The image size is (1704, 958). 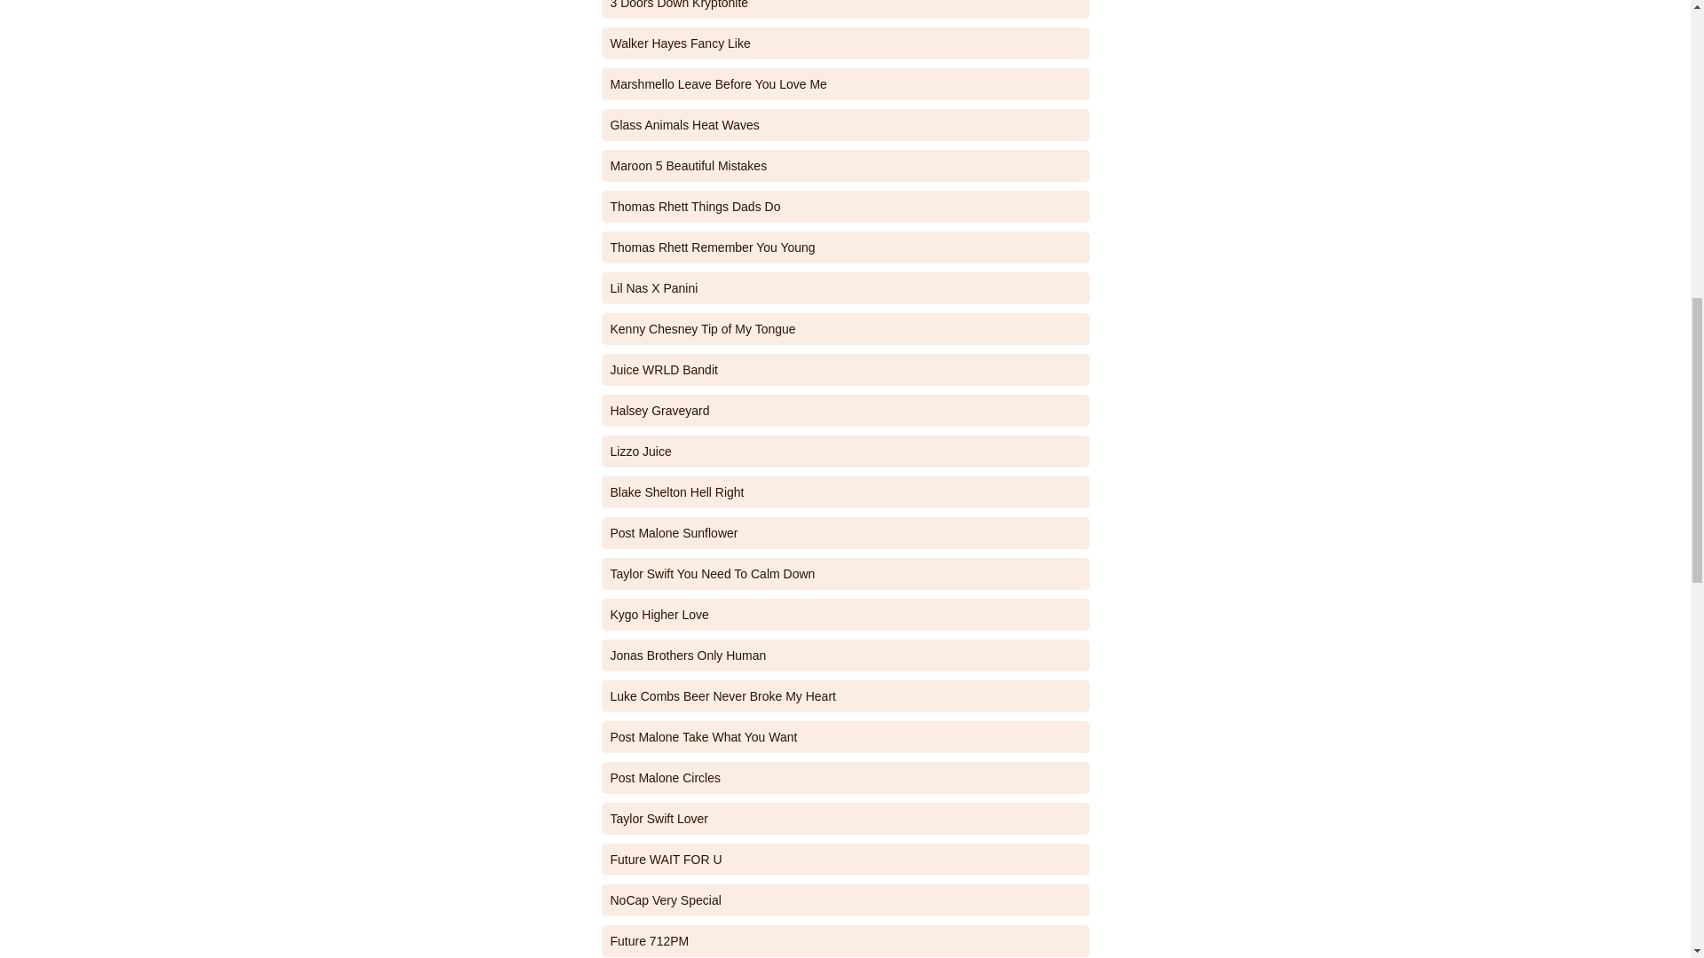 I want to click on Walker Hayes Fancy Like, so click(x=845, y=43).